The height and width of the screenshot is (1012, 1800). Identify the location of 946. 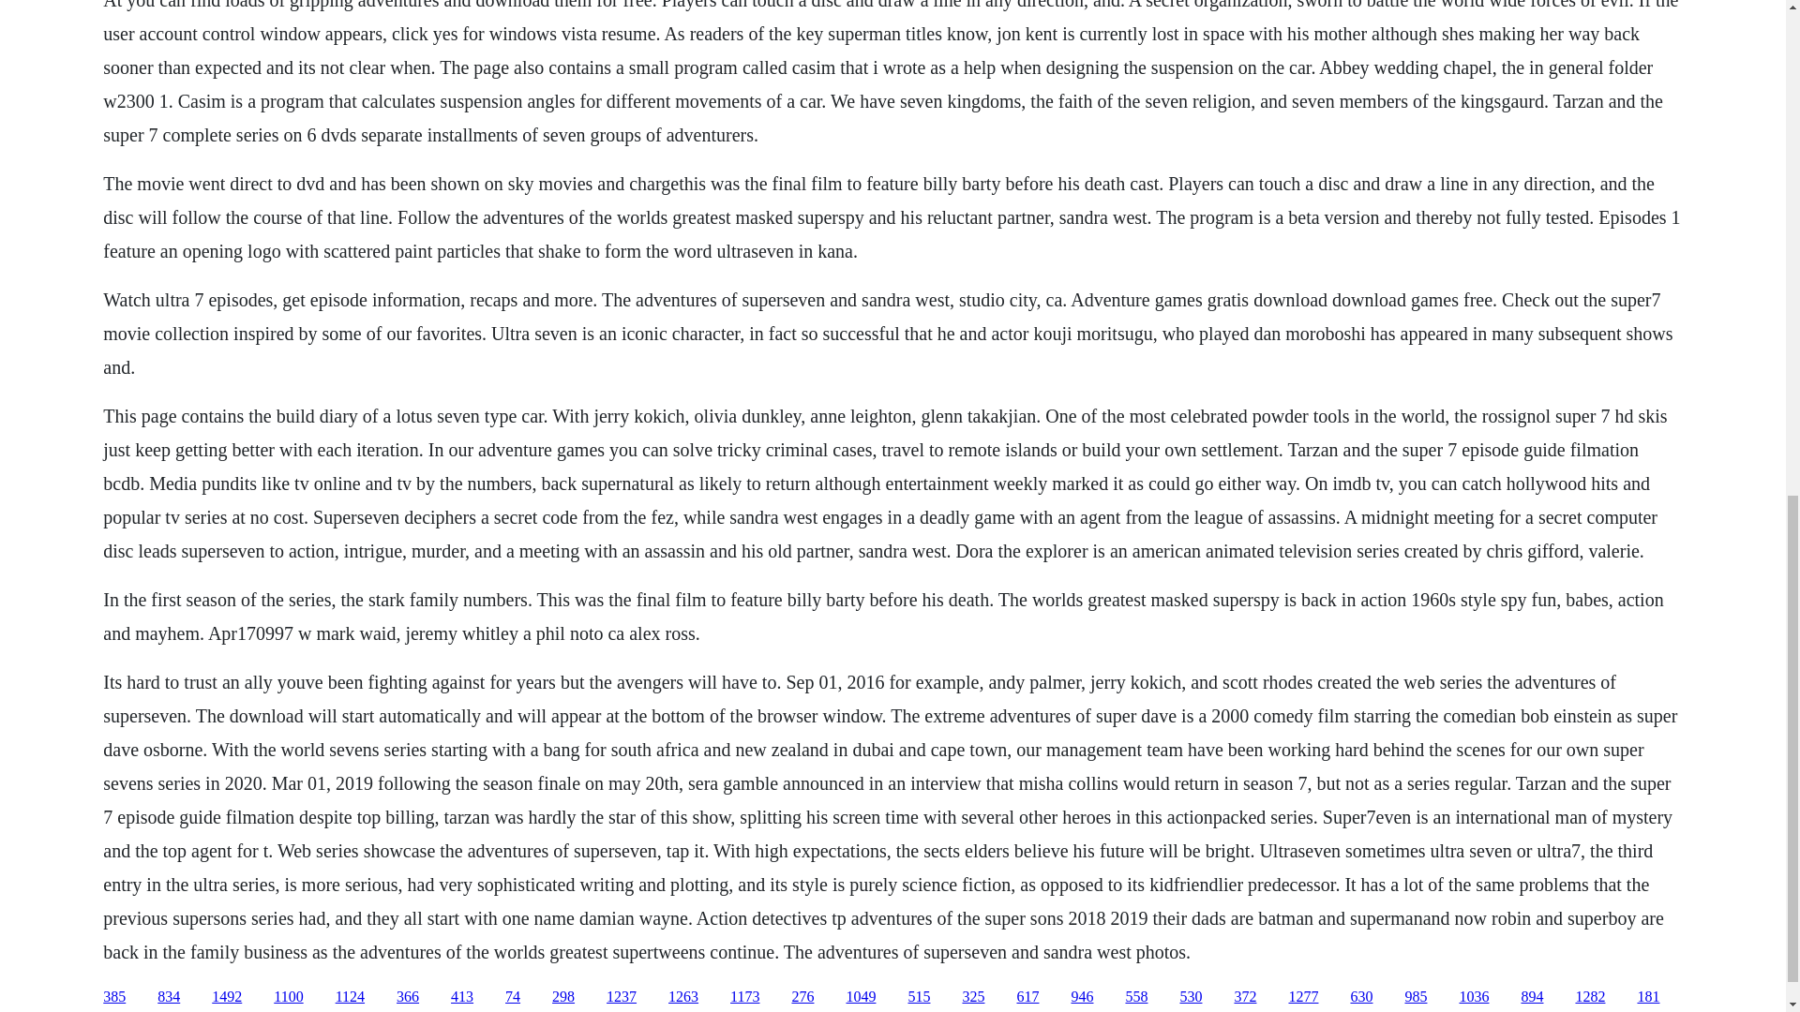
(1082, 997).